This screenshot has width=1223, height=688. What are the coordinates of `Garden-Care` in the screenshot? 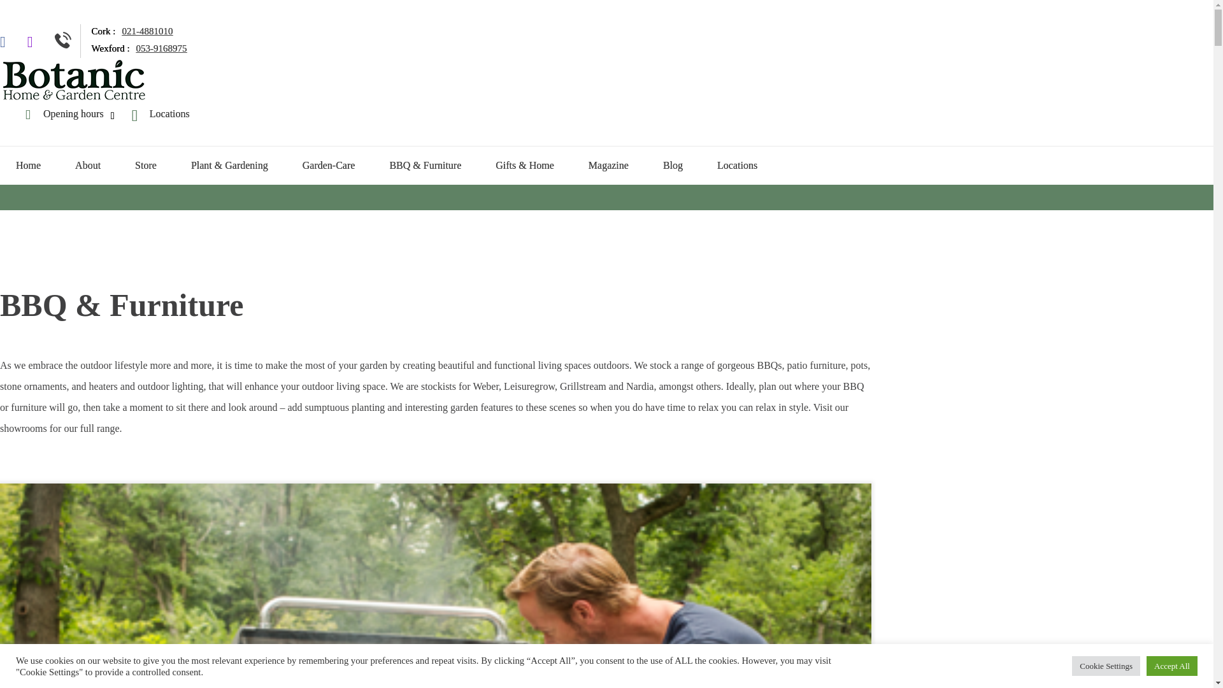 It's located at (329, 166).